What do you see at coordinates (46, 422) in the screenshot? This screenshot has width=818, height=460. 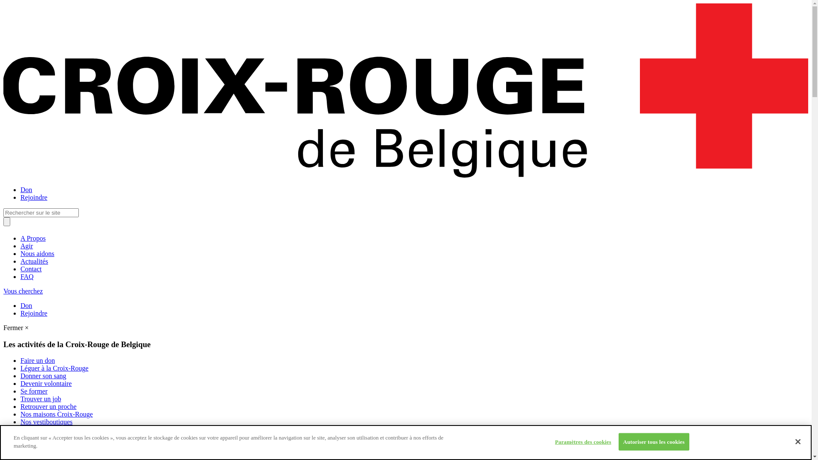 I see `Nos vestiboutiques` at bounding box center [46, 422].